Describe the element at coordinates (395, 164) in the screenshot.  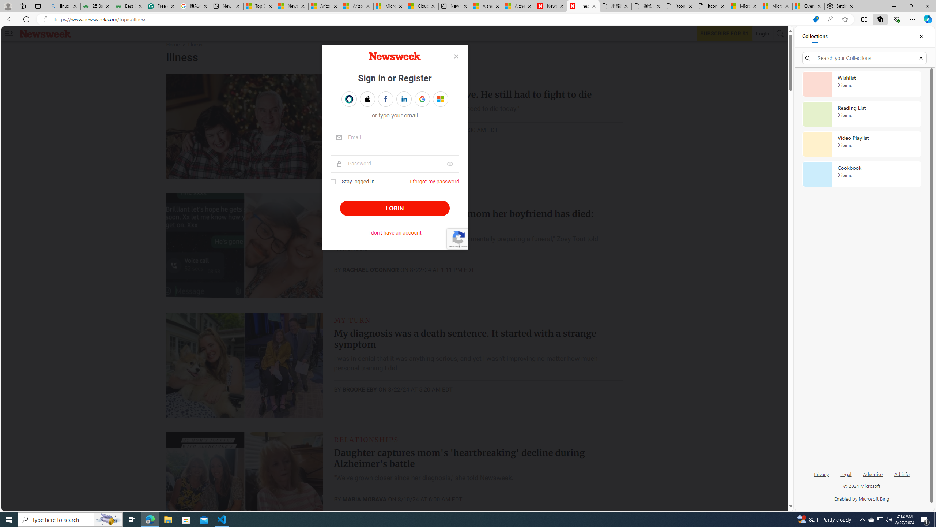
I see `password` at that location.